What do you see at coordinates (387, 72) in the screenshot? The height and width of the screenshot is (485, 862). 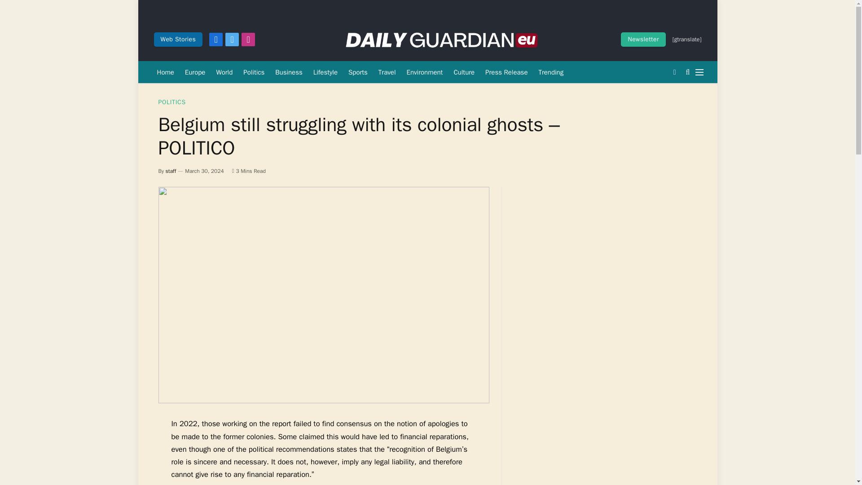 I see `Travel` at bounding box center [387, 72].